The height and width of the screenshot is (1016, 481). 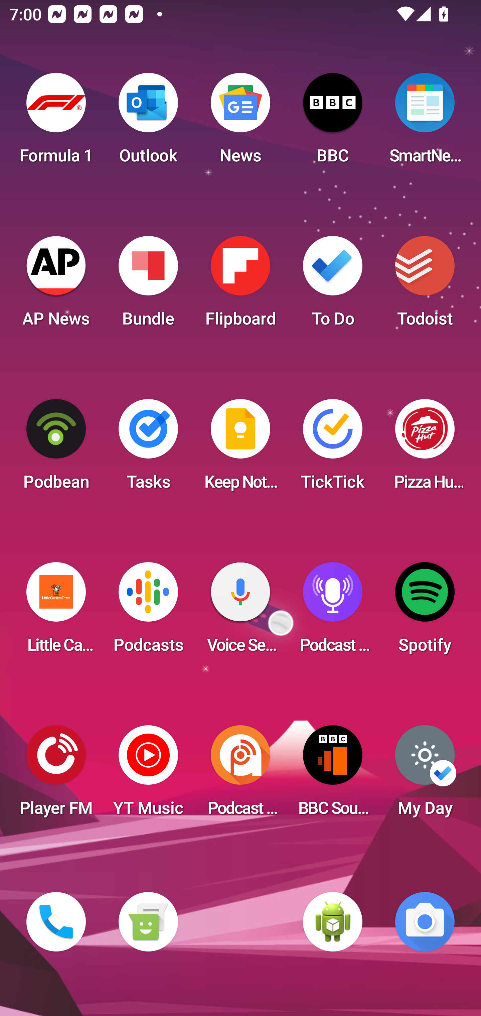 I want to click on Little Caesars Pizza, so click(x=56, y=612).